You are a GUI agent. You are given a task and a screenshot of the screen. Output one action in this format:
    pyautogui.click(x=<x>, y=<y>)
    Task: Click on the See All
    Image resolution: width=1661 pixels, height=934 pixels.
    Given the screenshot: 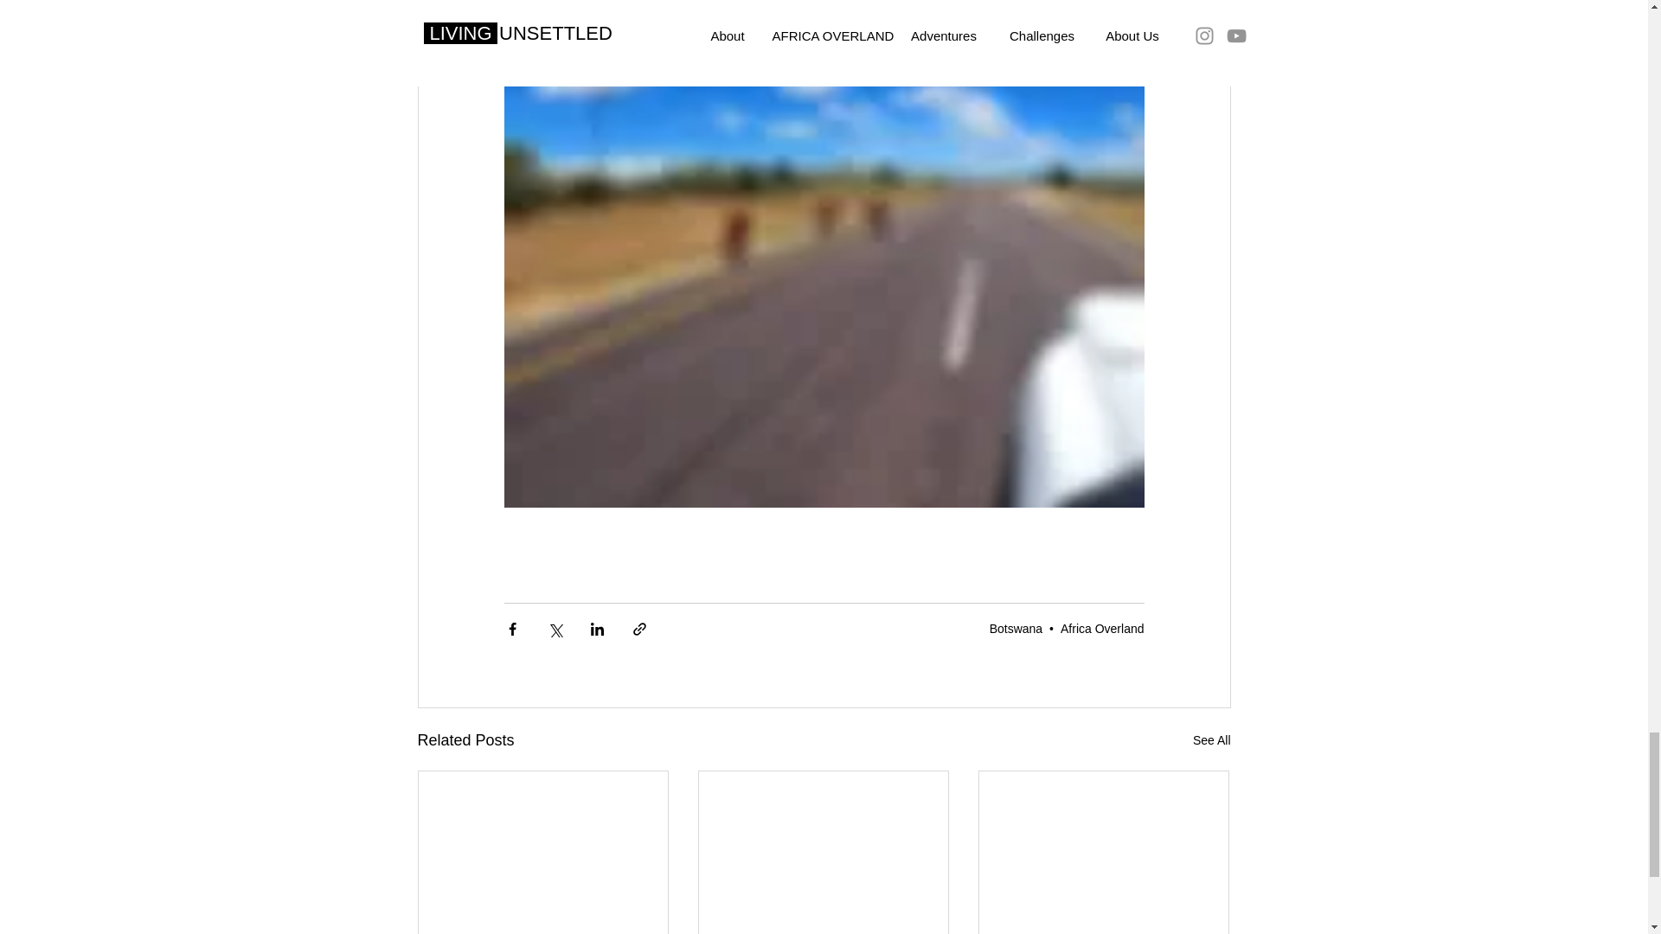 What is the action you would take?
    pyautogui.click(x=1211, y=740)
    